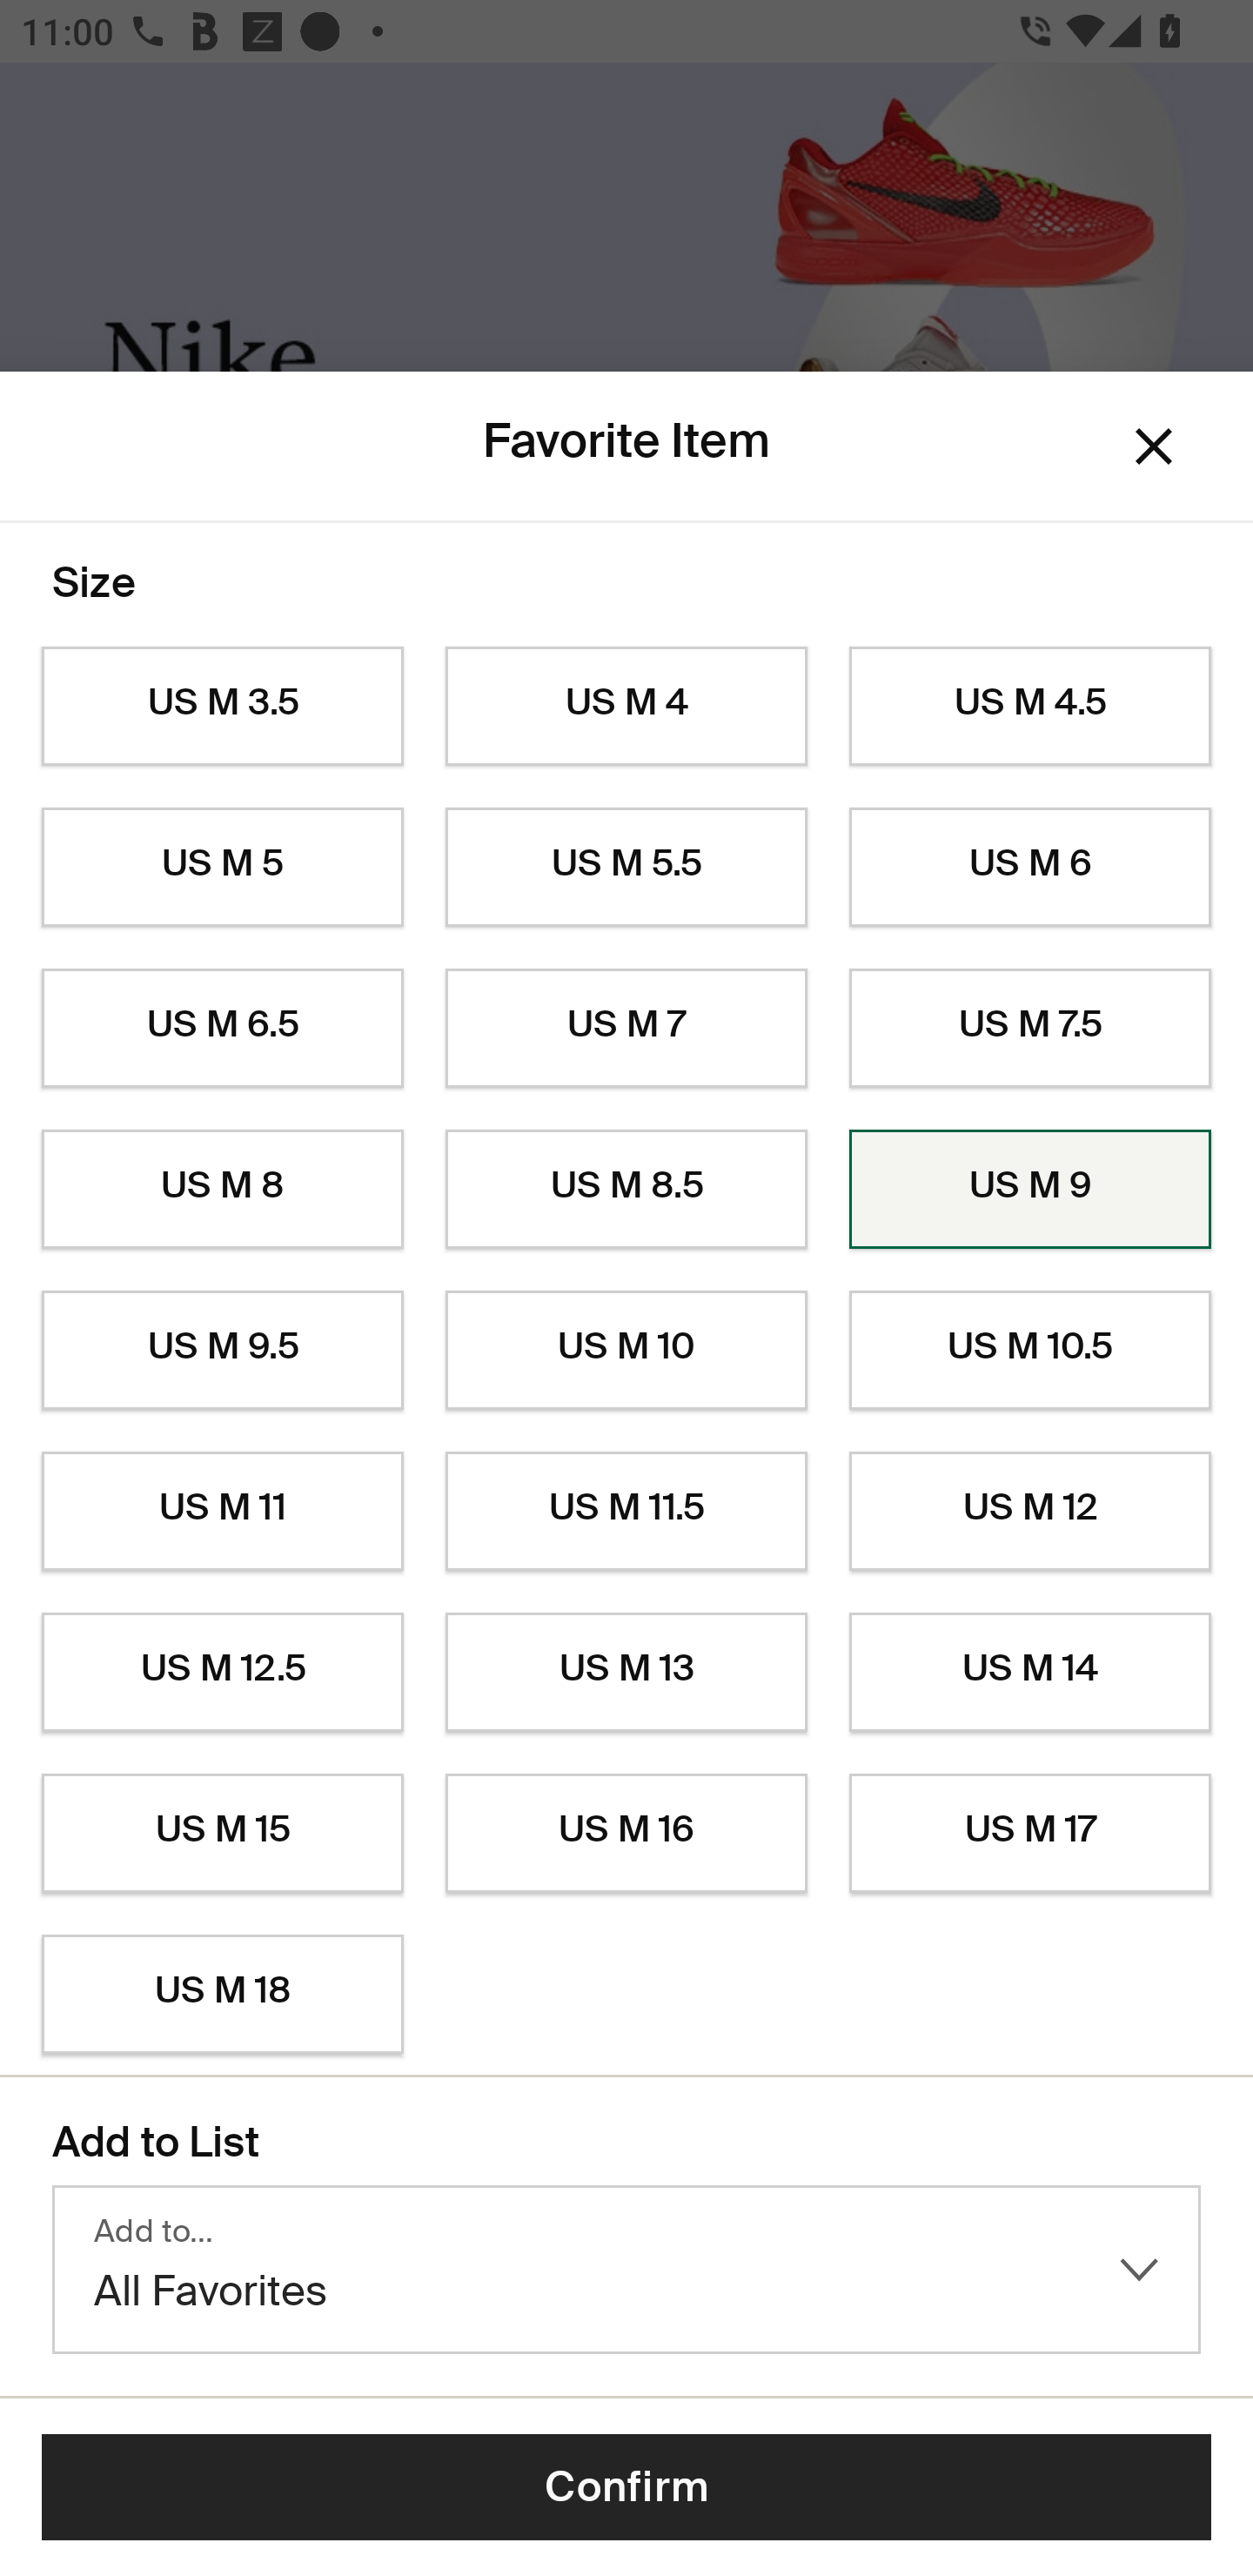 The width and height of the screenshot is (1253, 2576). I want to click on US M 9.5, so click(222, 1351).